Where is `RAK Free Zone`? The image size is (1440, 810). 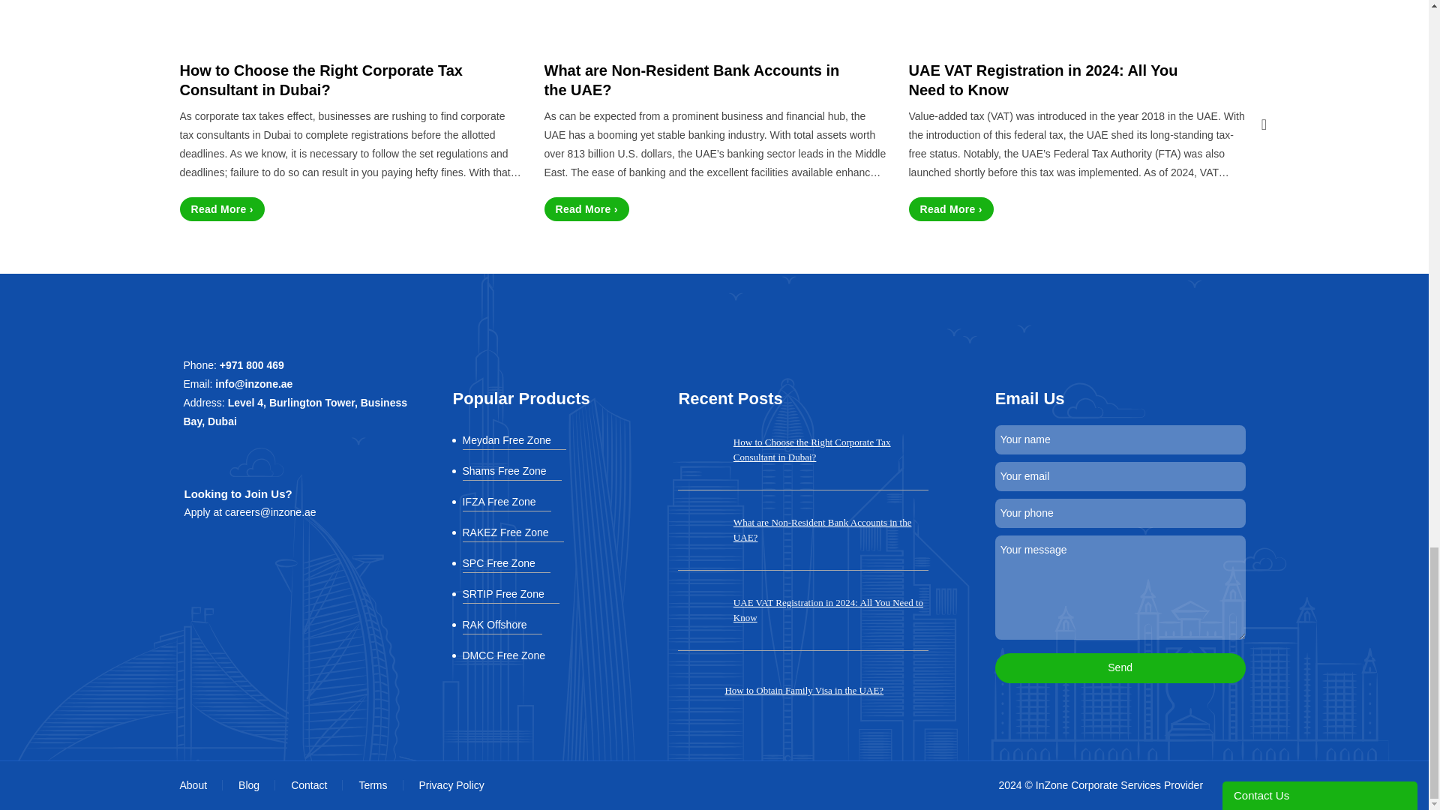
RAK Free Zone is located at coordinates (512, 534).